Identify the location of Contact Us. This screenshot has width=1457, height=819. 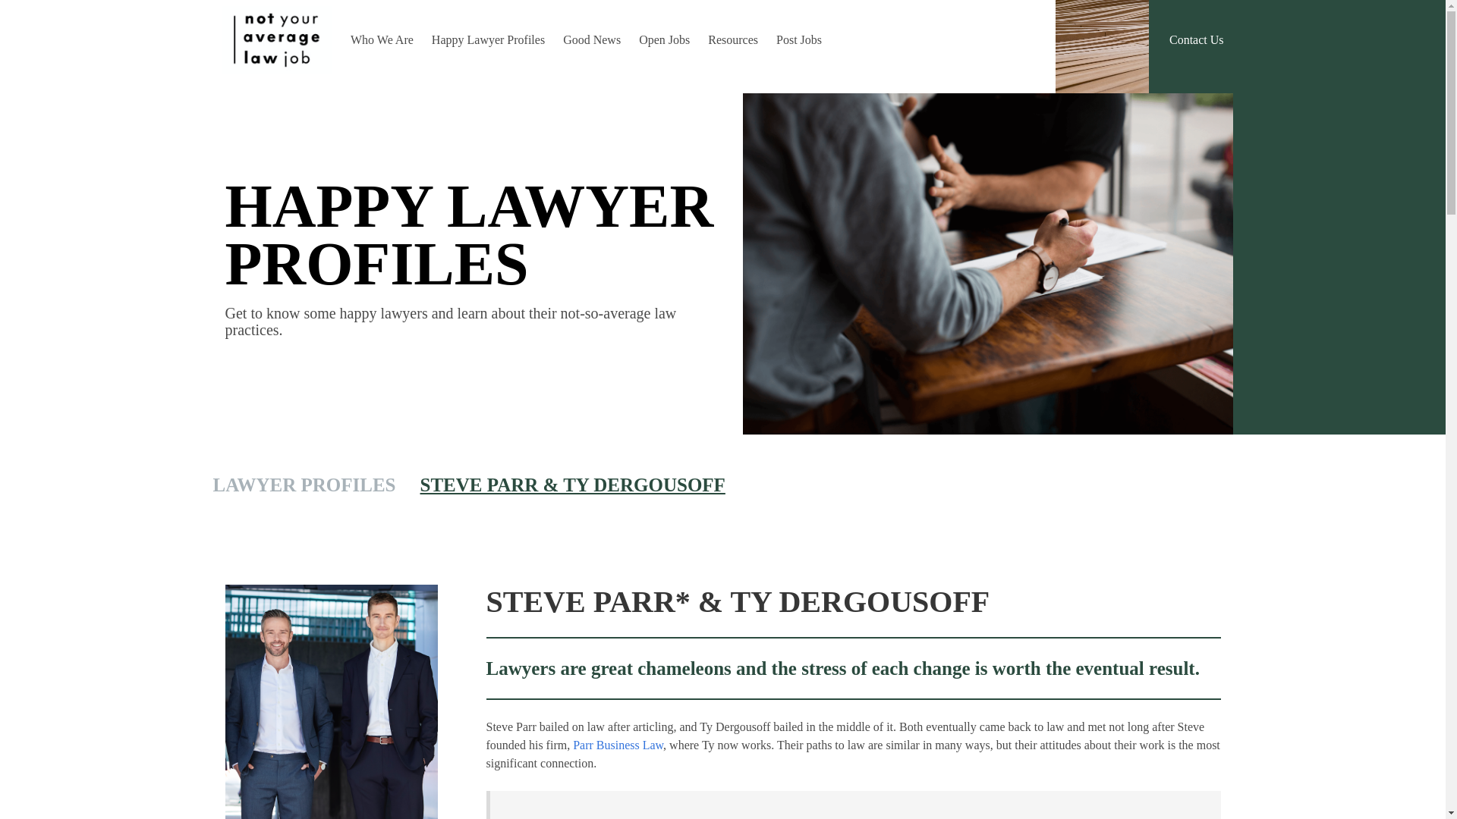
(1196, 39).